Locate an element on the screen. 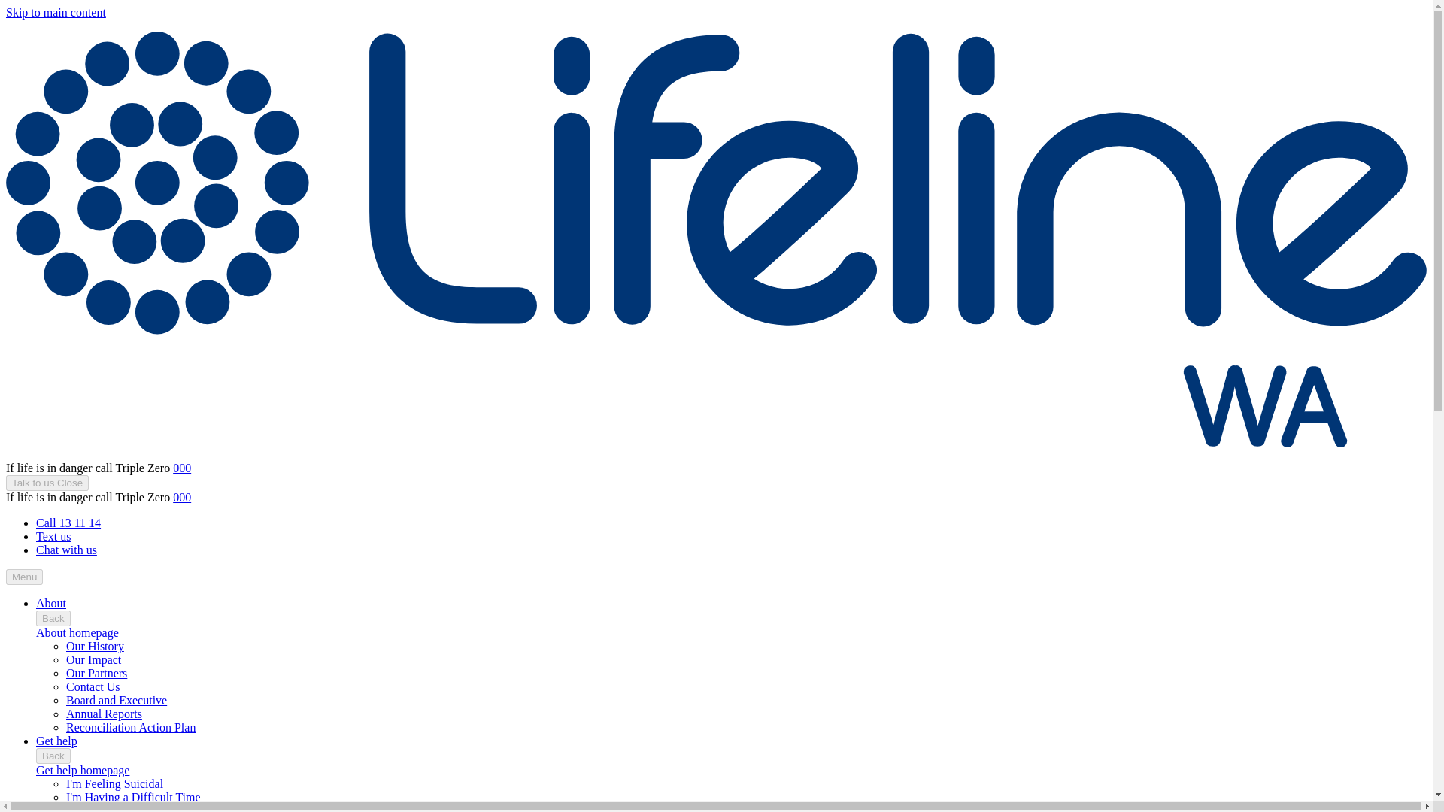  I'm Having a Difficult Time is located at coordinates (133, 797).